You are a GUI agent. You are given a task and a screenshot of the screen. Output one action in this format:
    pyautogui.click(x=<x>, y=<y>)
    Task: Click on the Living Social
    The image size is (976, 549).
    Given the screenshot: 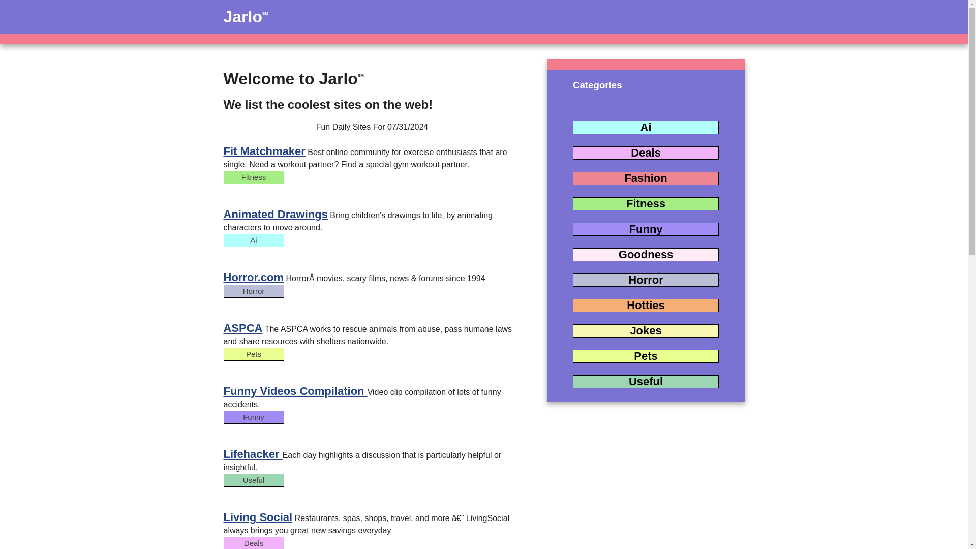 What is the action you would take?
    pyautogui.click(x=258, y=517)
    